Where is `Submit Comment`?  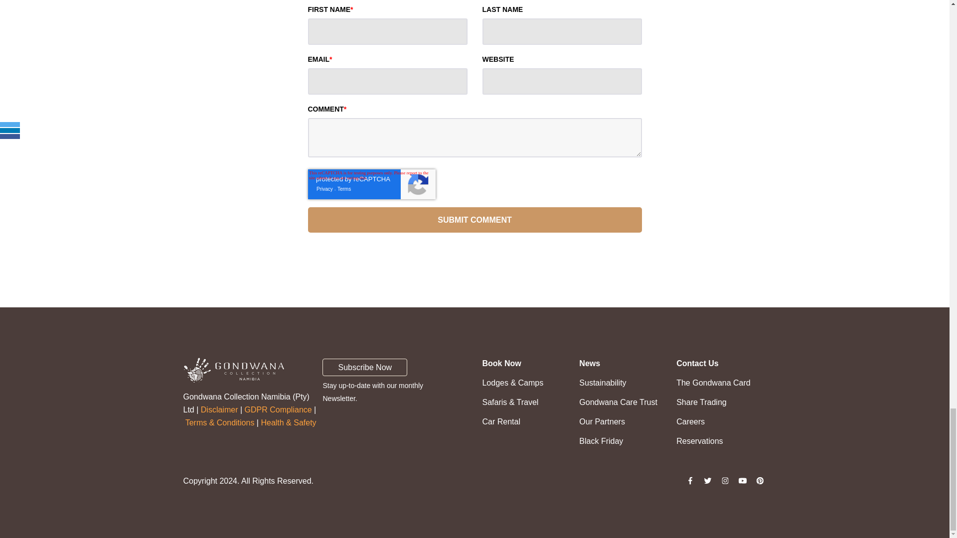 Submit Comment is located at coordinates (475, 220).